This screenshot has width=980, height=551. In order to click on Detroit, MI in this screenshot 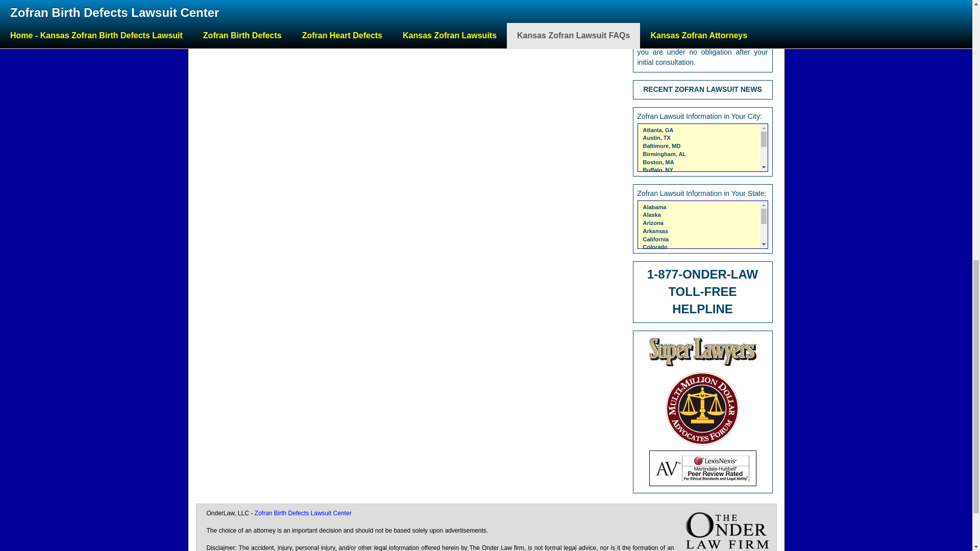, I will do `click(656, 226)`.